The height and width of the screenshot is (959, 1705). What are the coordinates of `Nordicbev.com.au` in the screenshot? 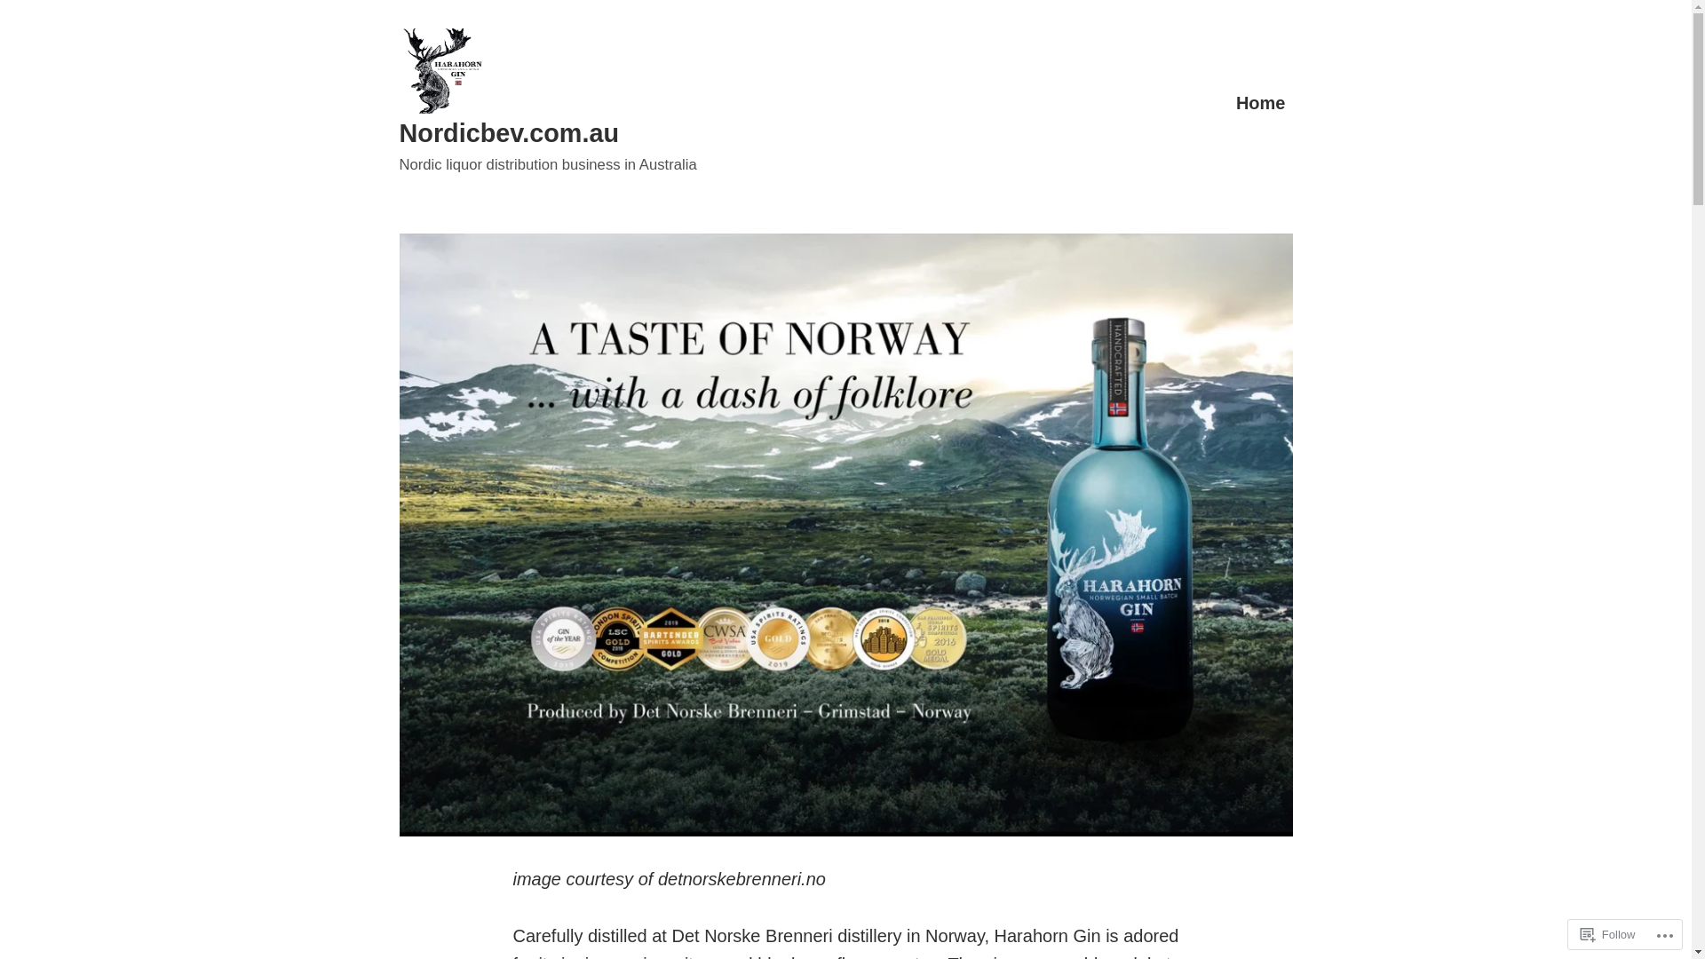 It's located at (510, 133).